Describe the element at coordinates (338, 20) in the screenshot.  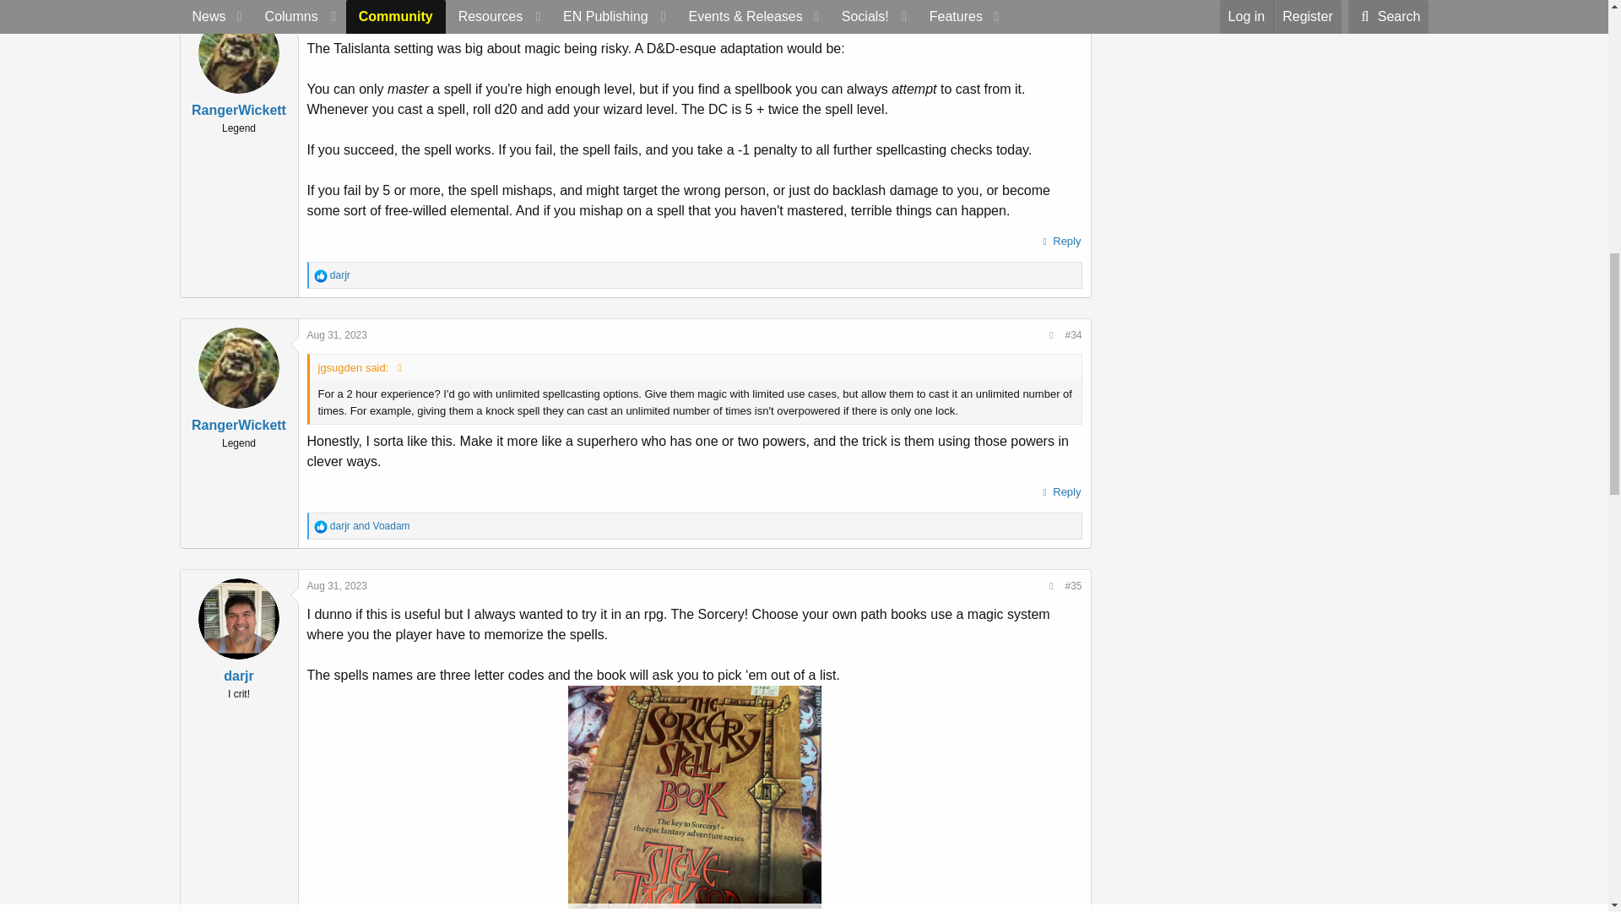
I see `Aug 31, 2023 at 5:13 AM` at that location.